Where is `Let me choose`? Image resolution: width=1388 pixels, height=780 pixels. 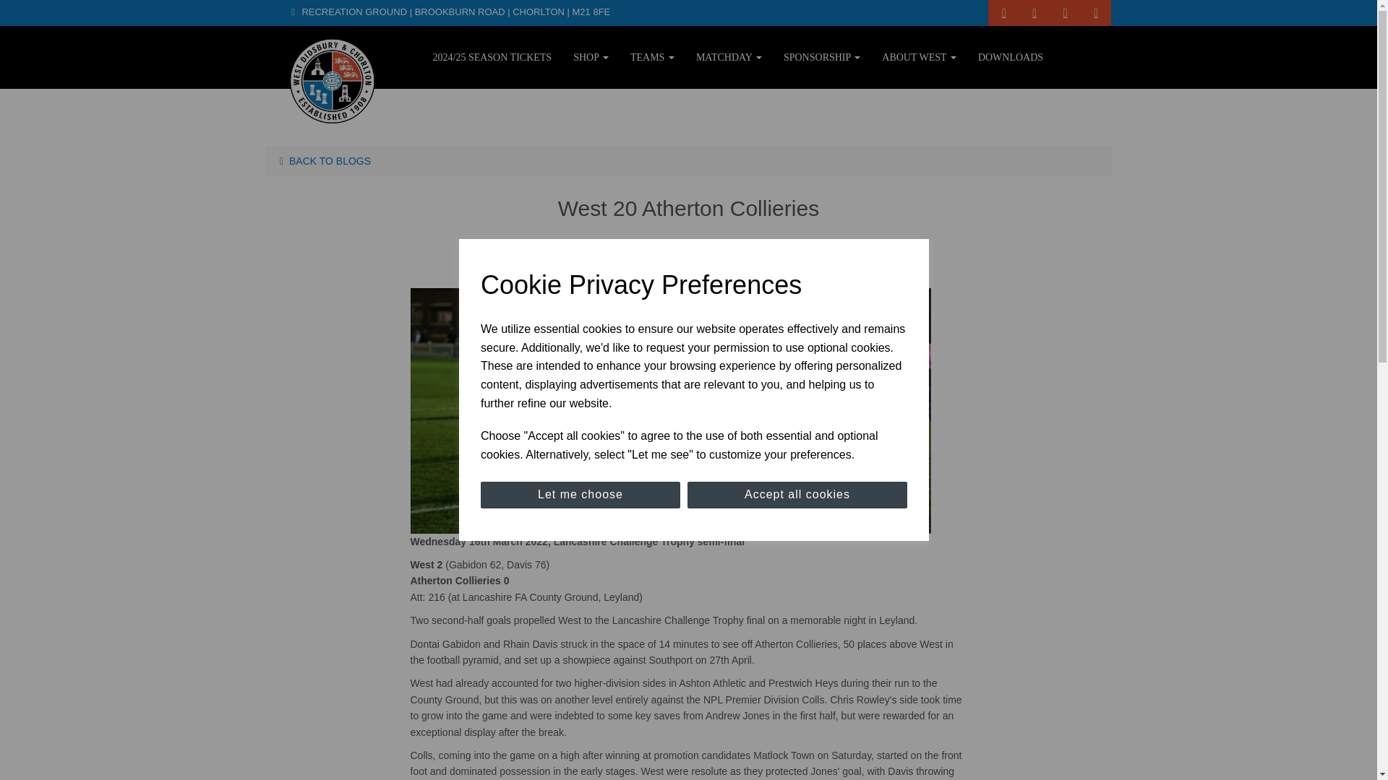
Let me choose is located at coordinates (580, 495).